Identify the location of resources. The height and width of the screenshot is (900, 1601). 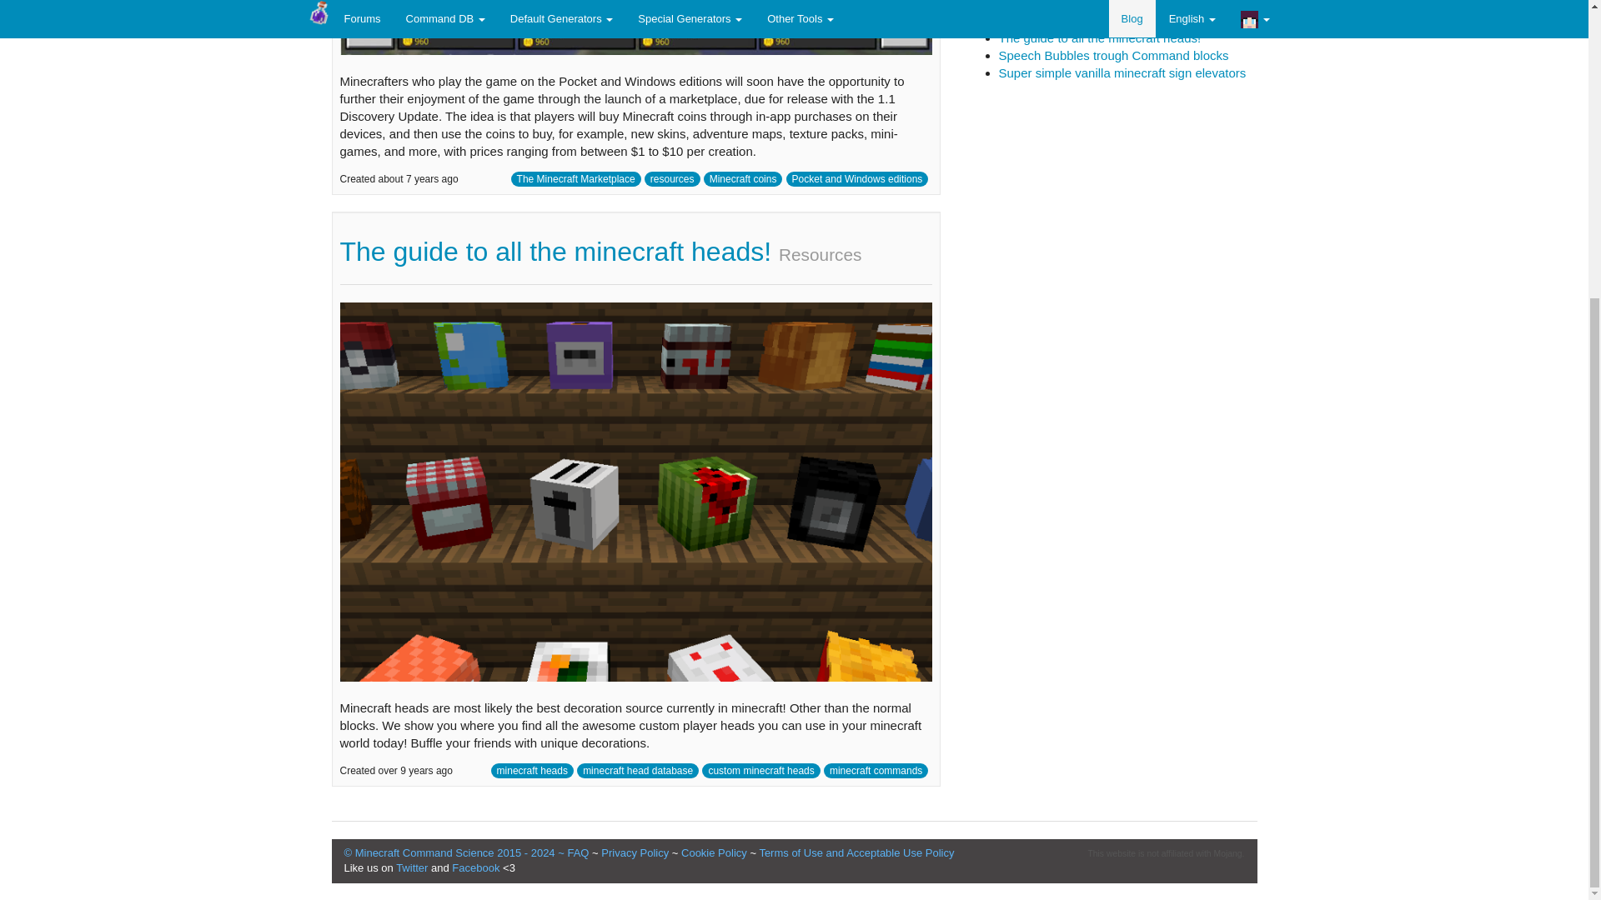
(672, 178).